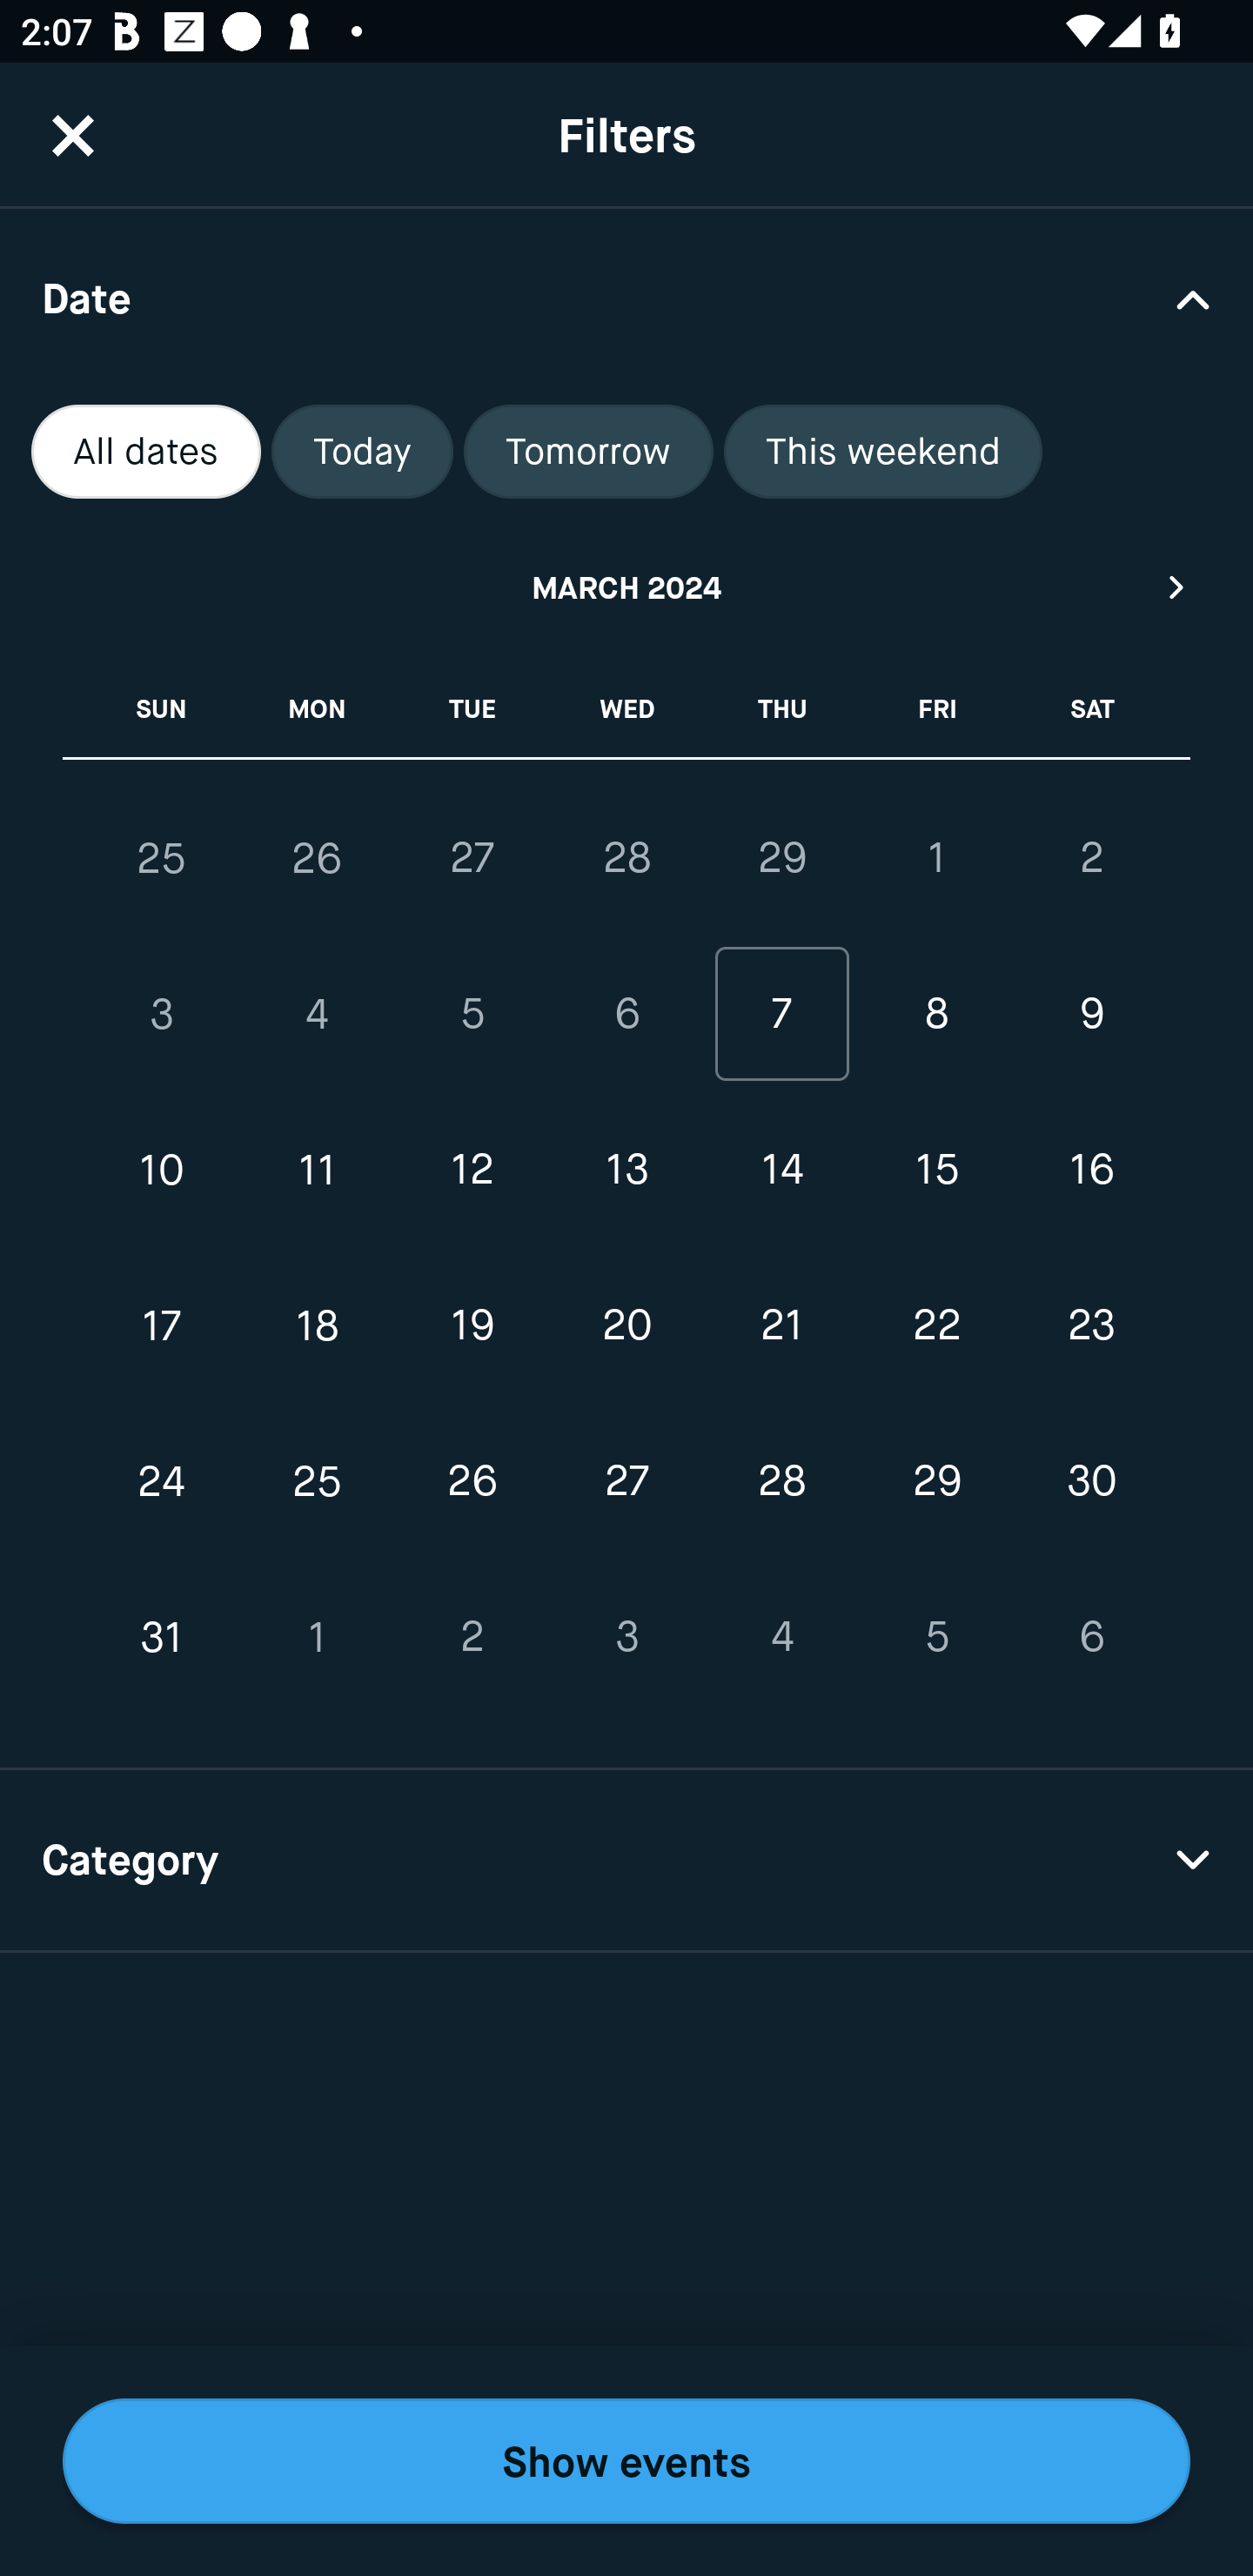  I want to click on 12, so click(472, 1170).